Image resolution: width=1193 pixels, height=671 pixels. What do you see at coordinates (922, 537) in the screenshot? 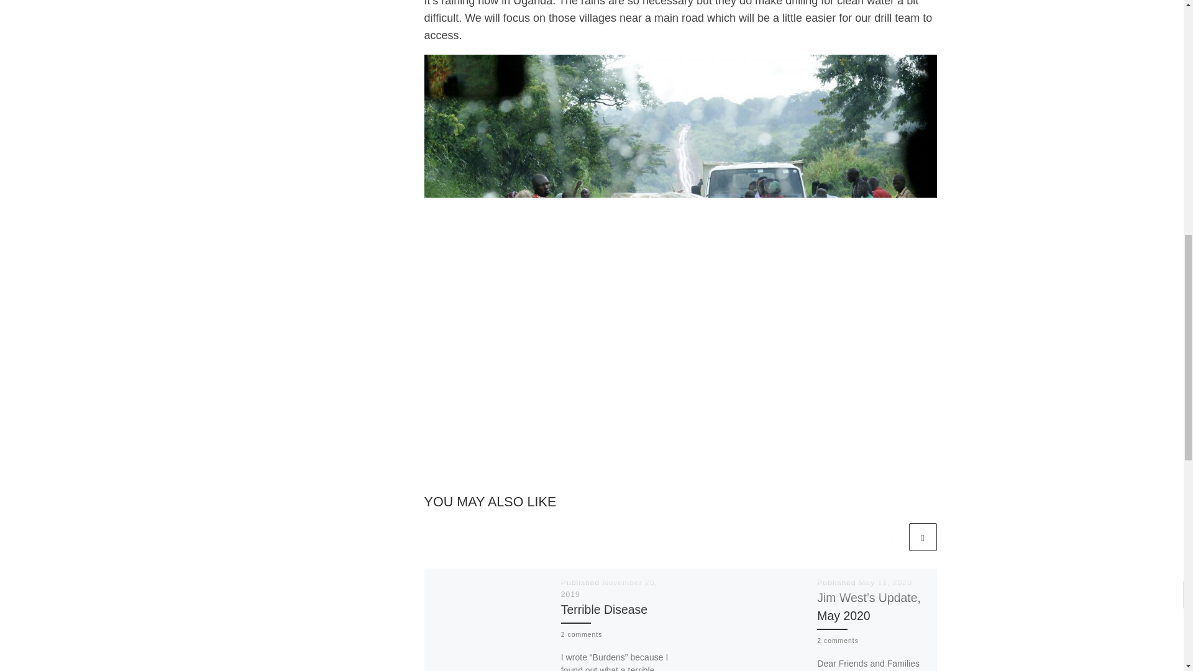
I see `Next related articles` at bounding box center [922, 537].